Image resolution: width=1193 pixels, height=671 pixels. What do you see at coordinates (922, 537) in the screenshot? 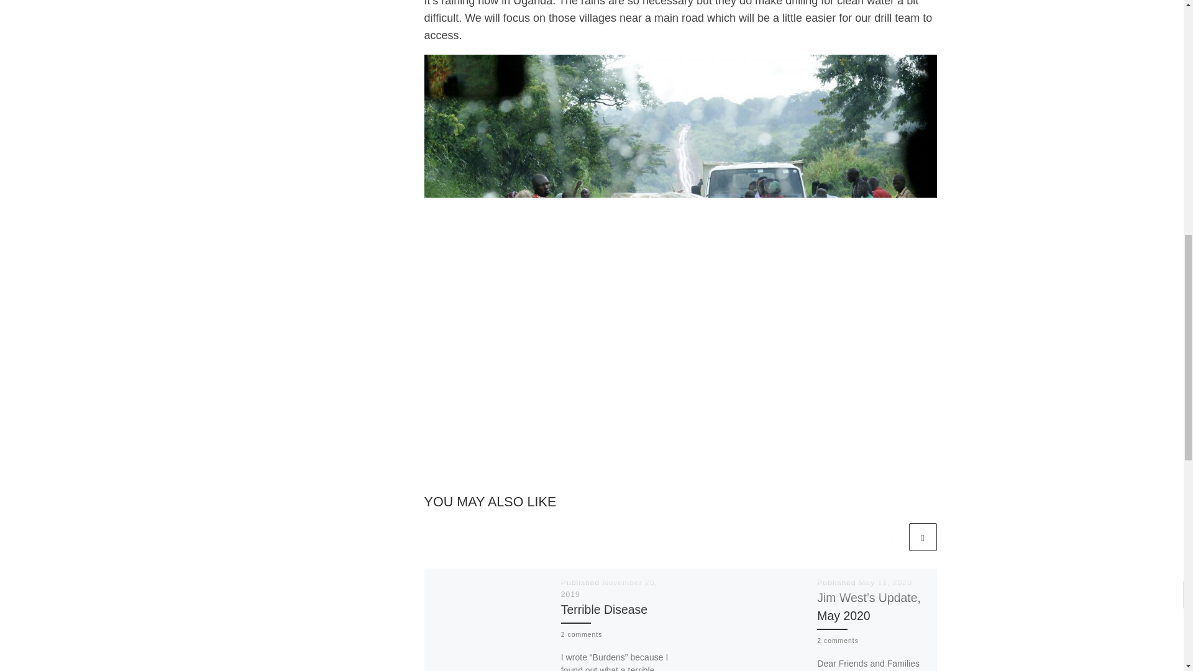
I see `Next related articles` at bounding box center [922, 537].